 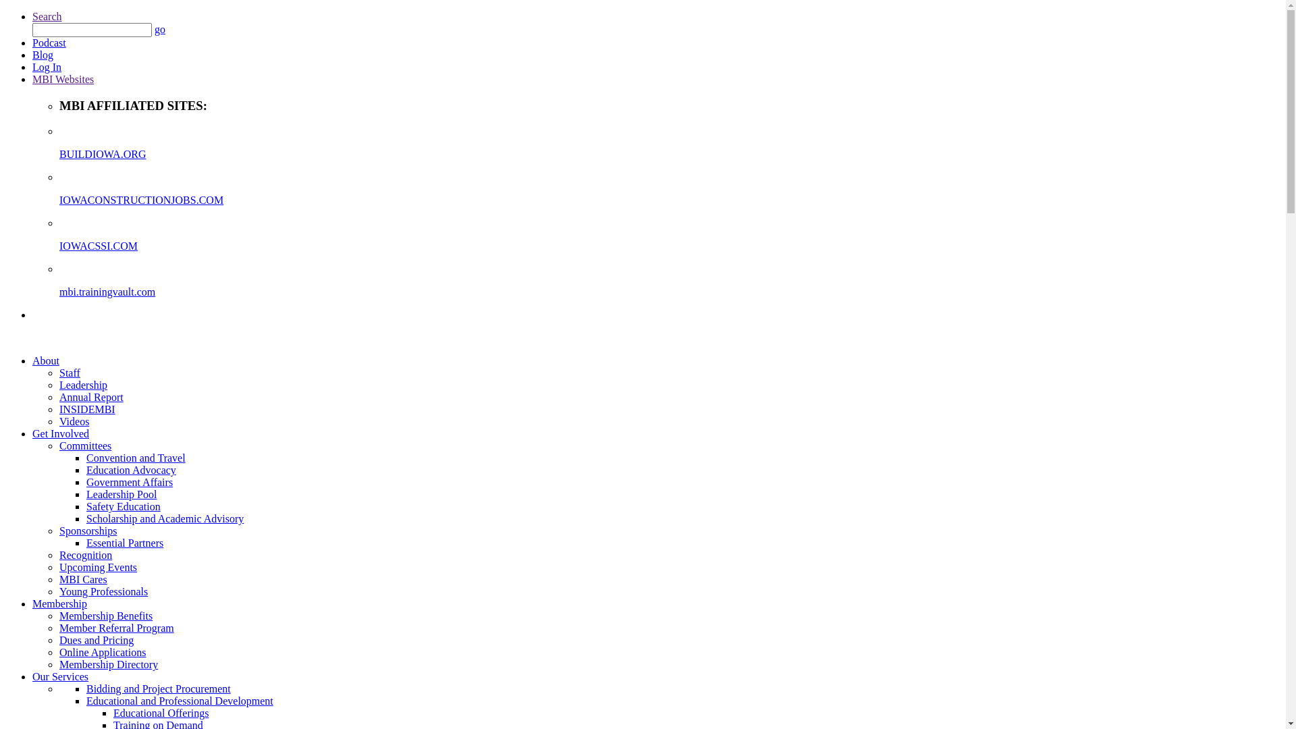 I want to click on Young Professionals, so click(x=104, y=591).